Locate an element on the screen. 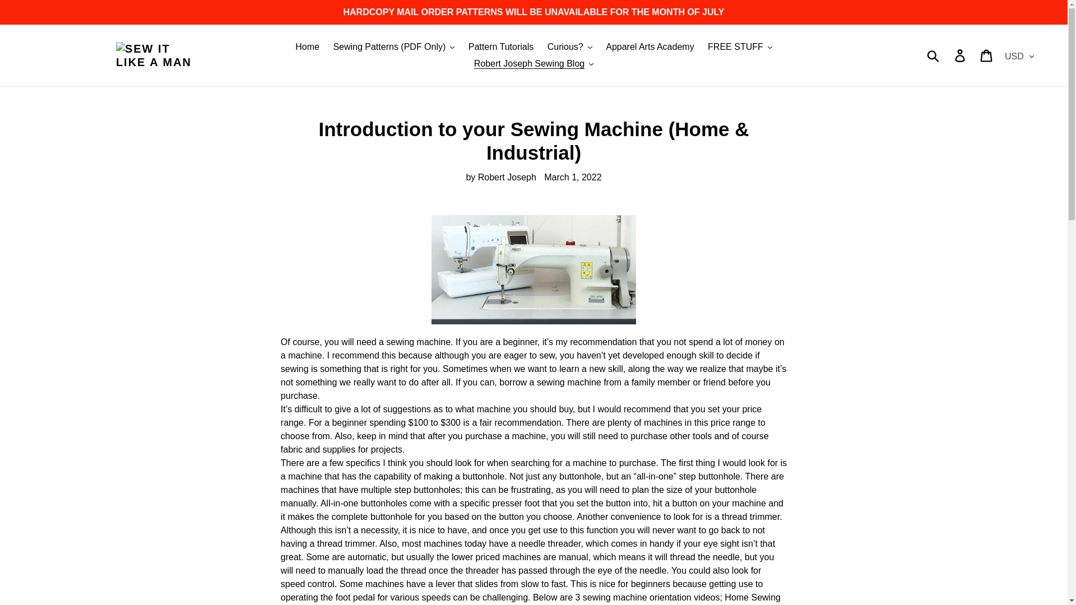 The width and height of the screenshot is (1076, 605). Cart is located at coordinates (987, 55).